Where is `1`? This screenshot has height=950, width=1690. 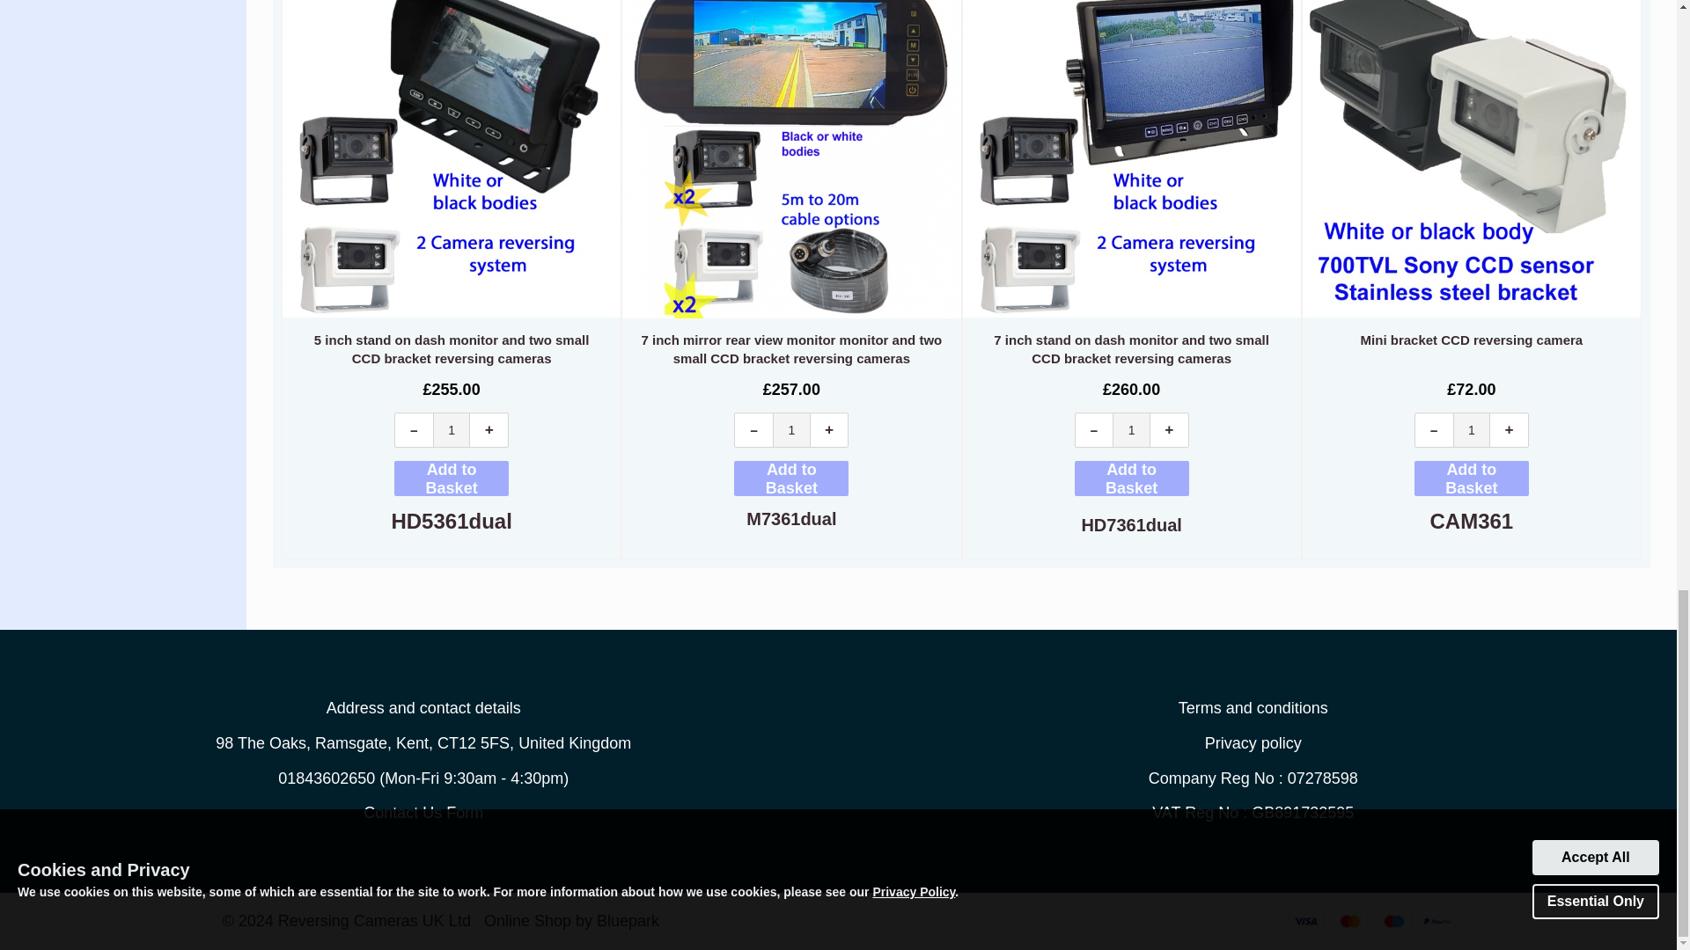 1 is located at coordinates (791, 429).